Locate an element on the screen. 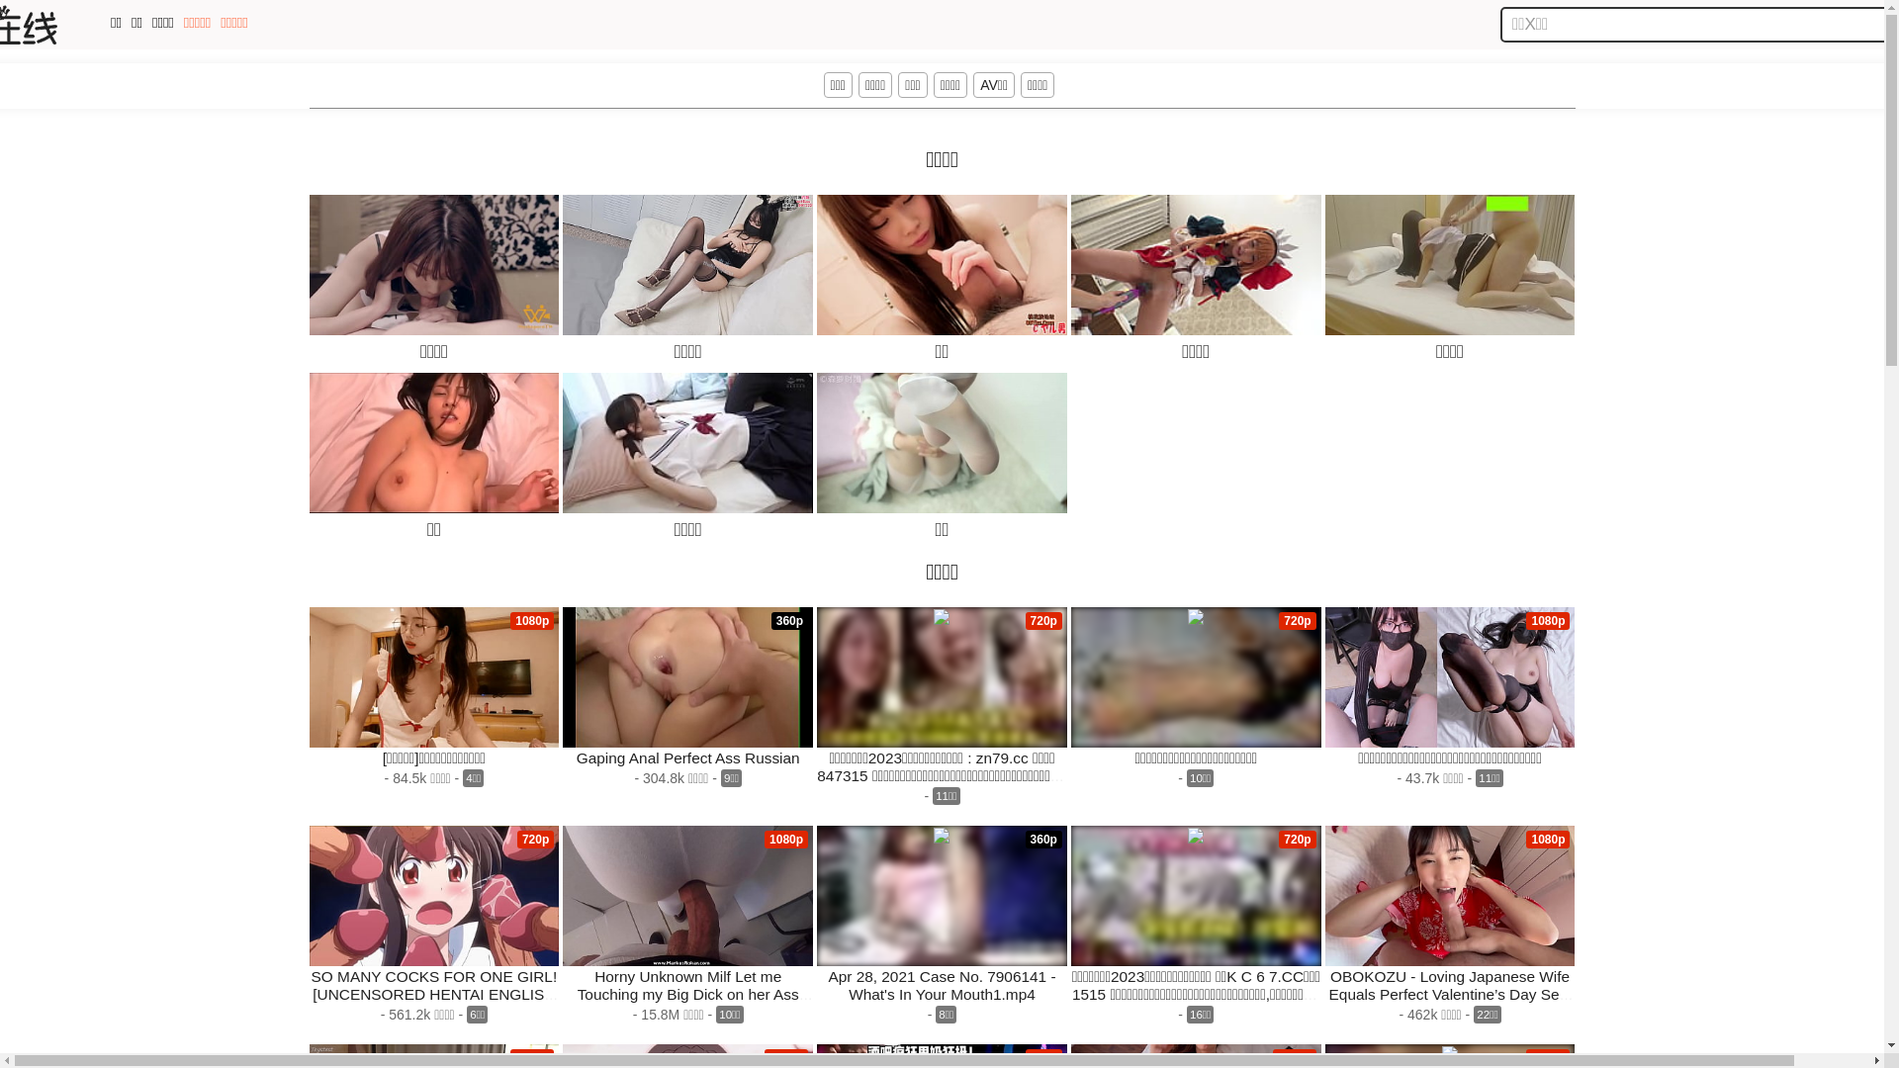 This screenshot has width=1899, height=1068. 720p is located at coordinates (433, 896).